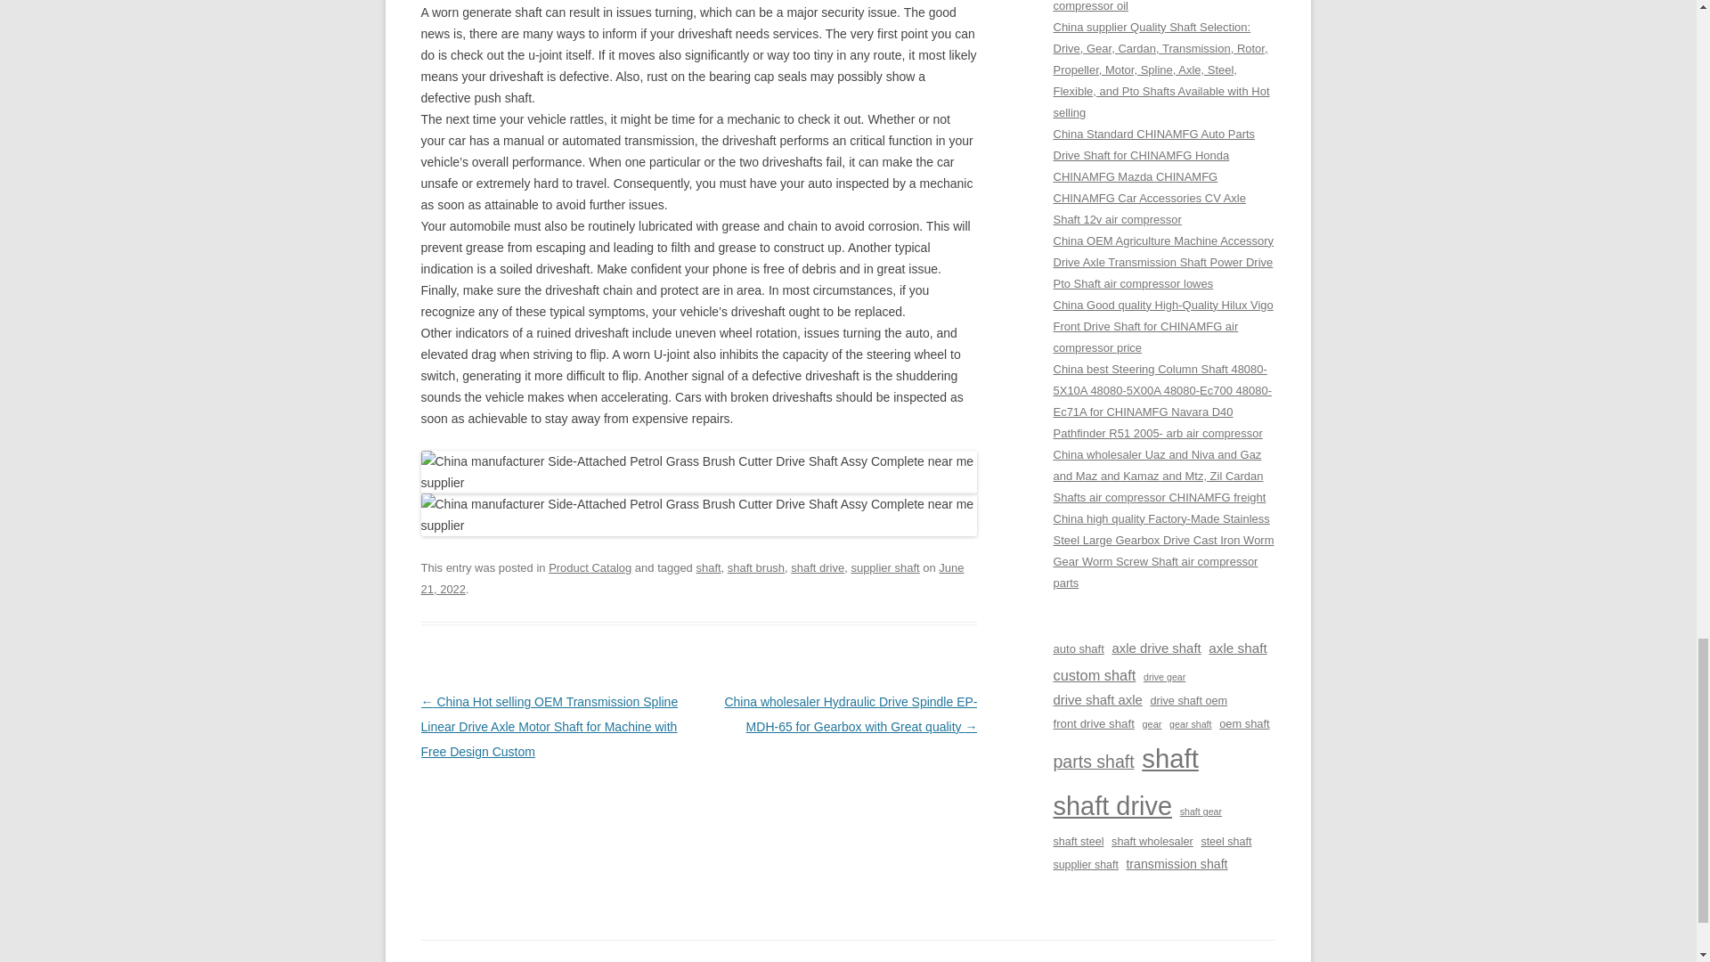 The height and width of the screenshot is (962, 1710). What do you see at coordinates (756, 567) in the screenshot?
I see `shaft brush` at bounding box center [756, 567].